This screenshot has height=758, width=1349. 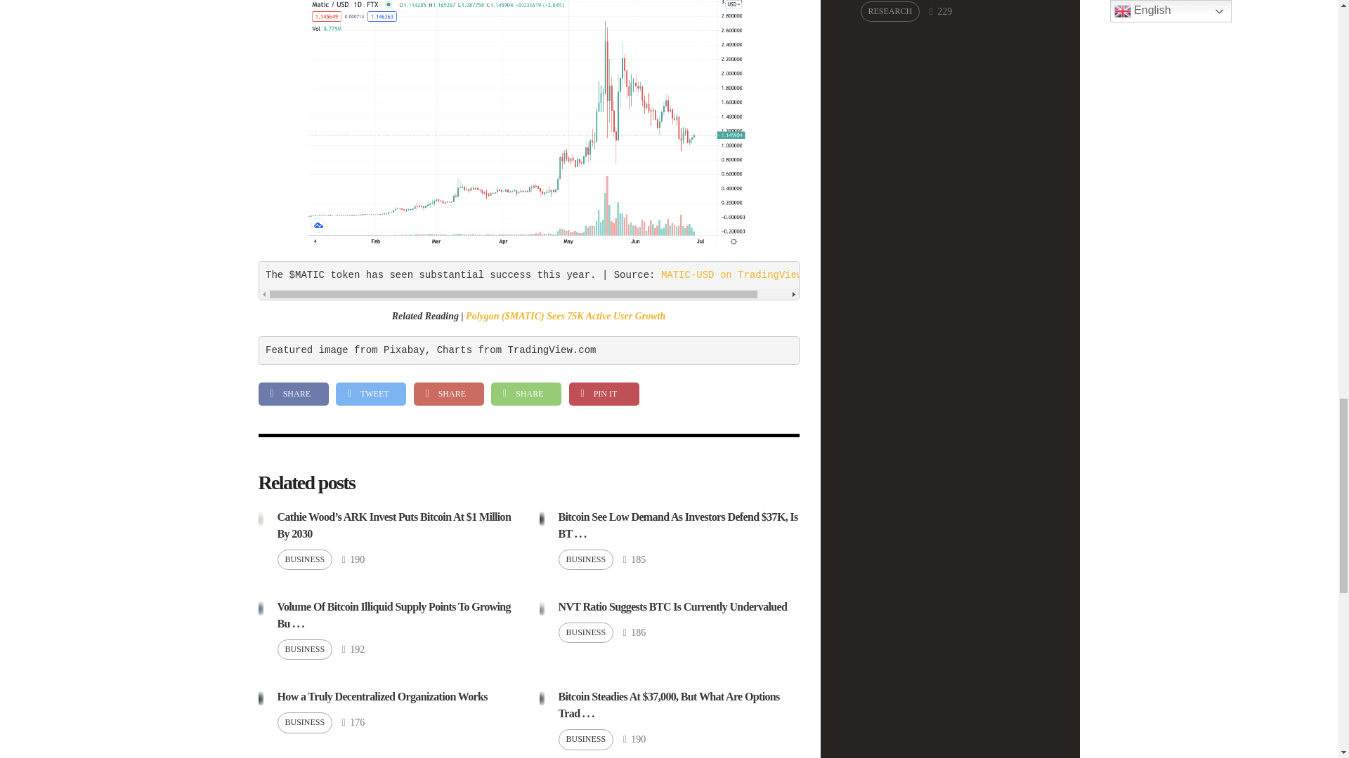 I want to click on SHARE, so click(x=448, y=394).